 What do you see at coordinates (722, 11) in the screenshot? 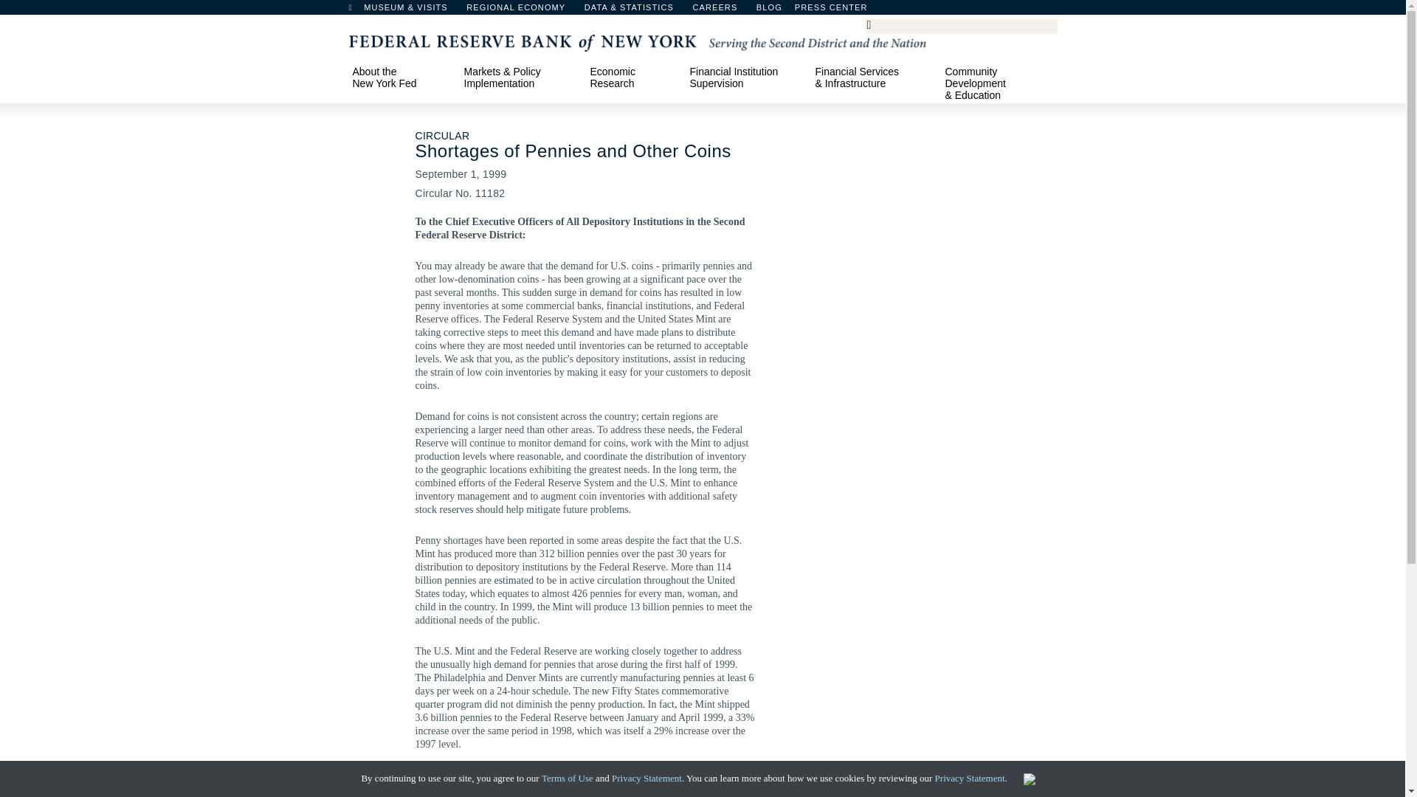
I see `CAREERS` at bounding box center [722, 11].